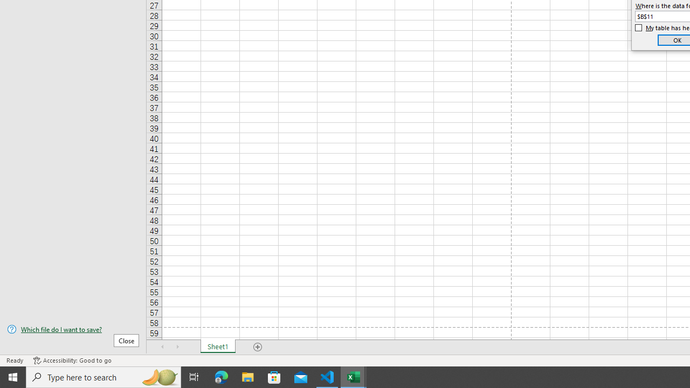  What do you see at coordinates (73, 329) in the screenshot?
I see `Which file do I want to save?` at bounding box center [73, 329].